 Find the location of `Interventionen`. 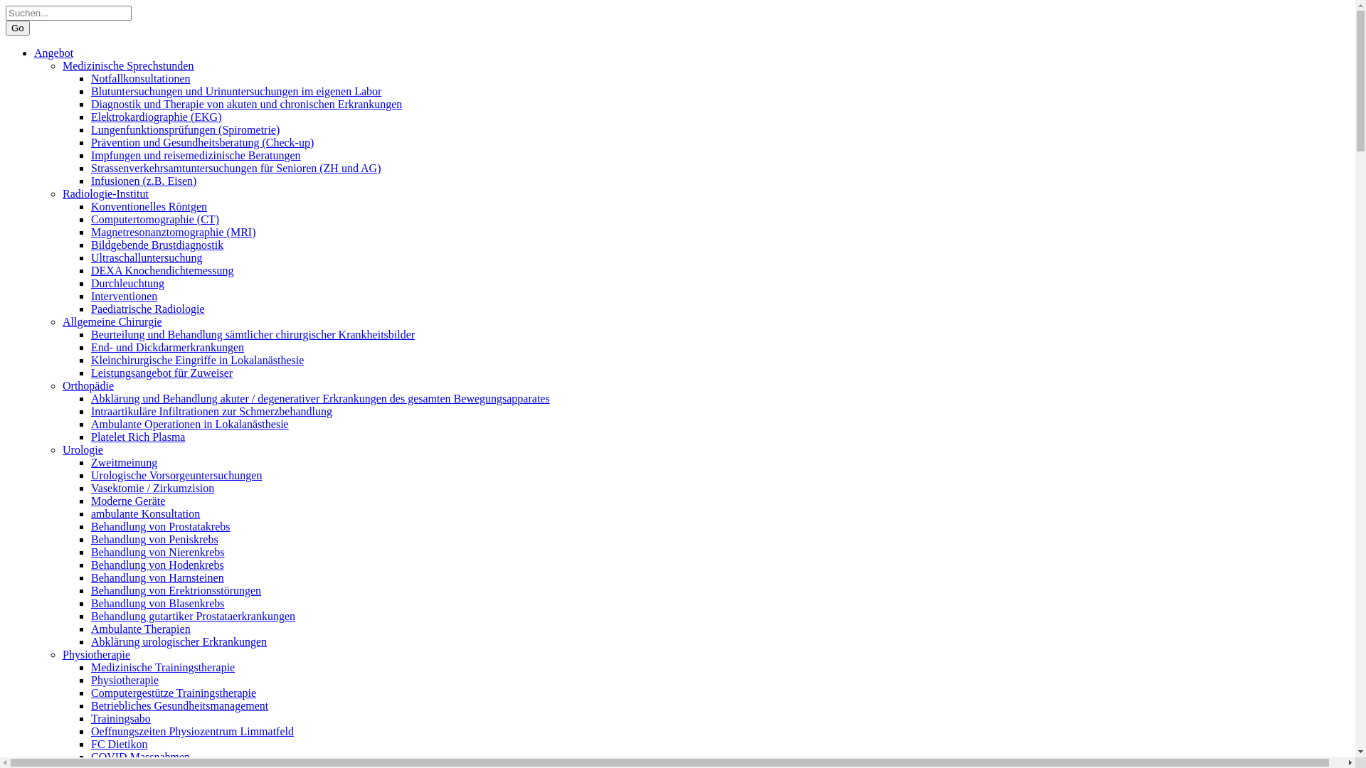

Interventionen is located at coordinates (124, 296).